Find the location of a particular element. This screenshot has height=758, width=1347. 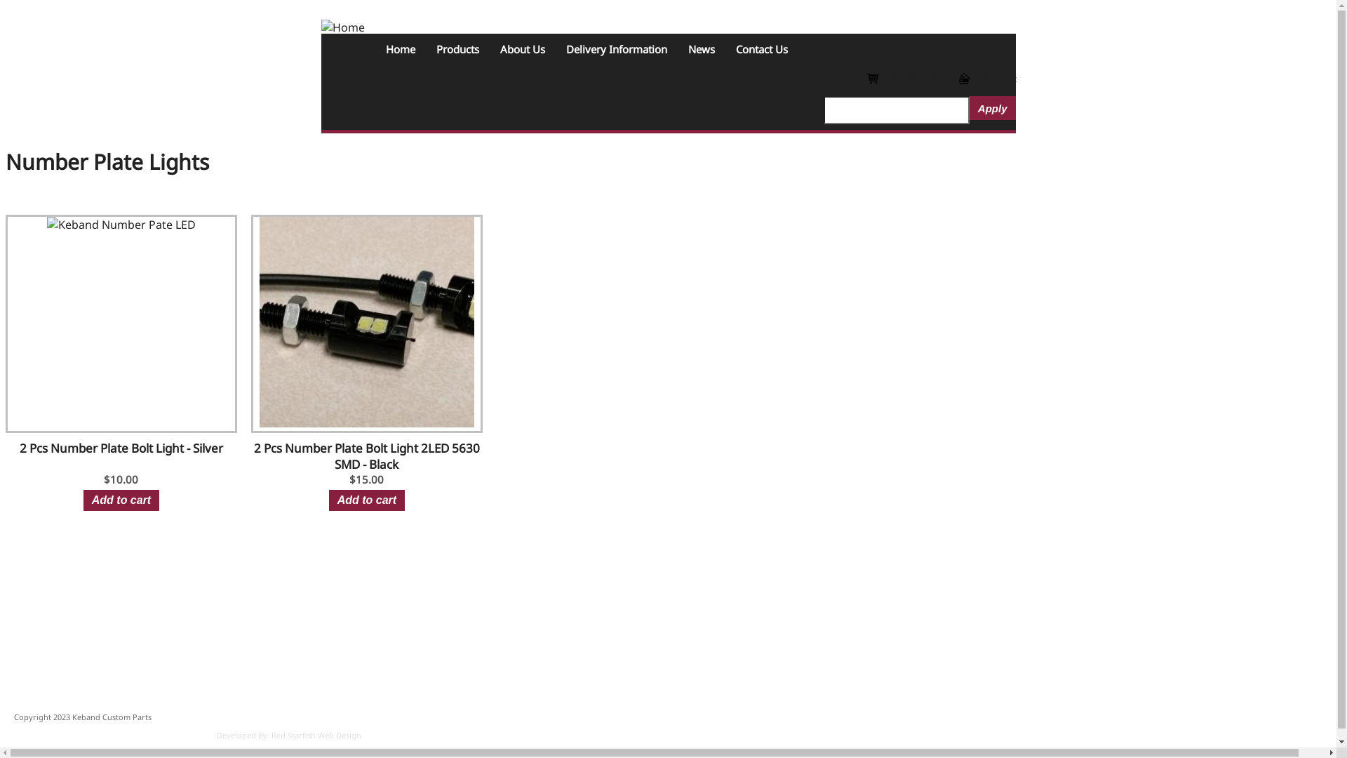

Delivery Information is located at coordinates (617, 49).